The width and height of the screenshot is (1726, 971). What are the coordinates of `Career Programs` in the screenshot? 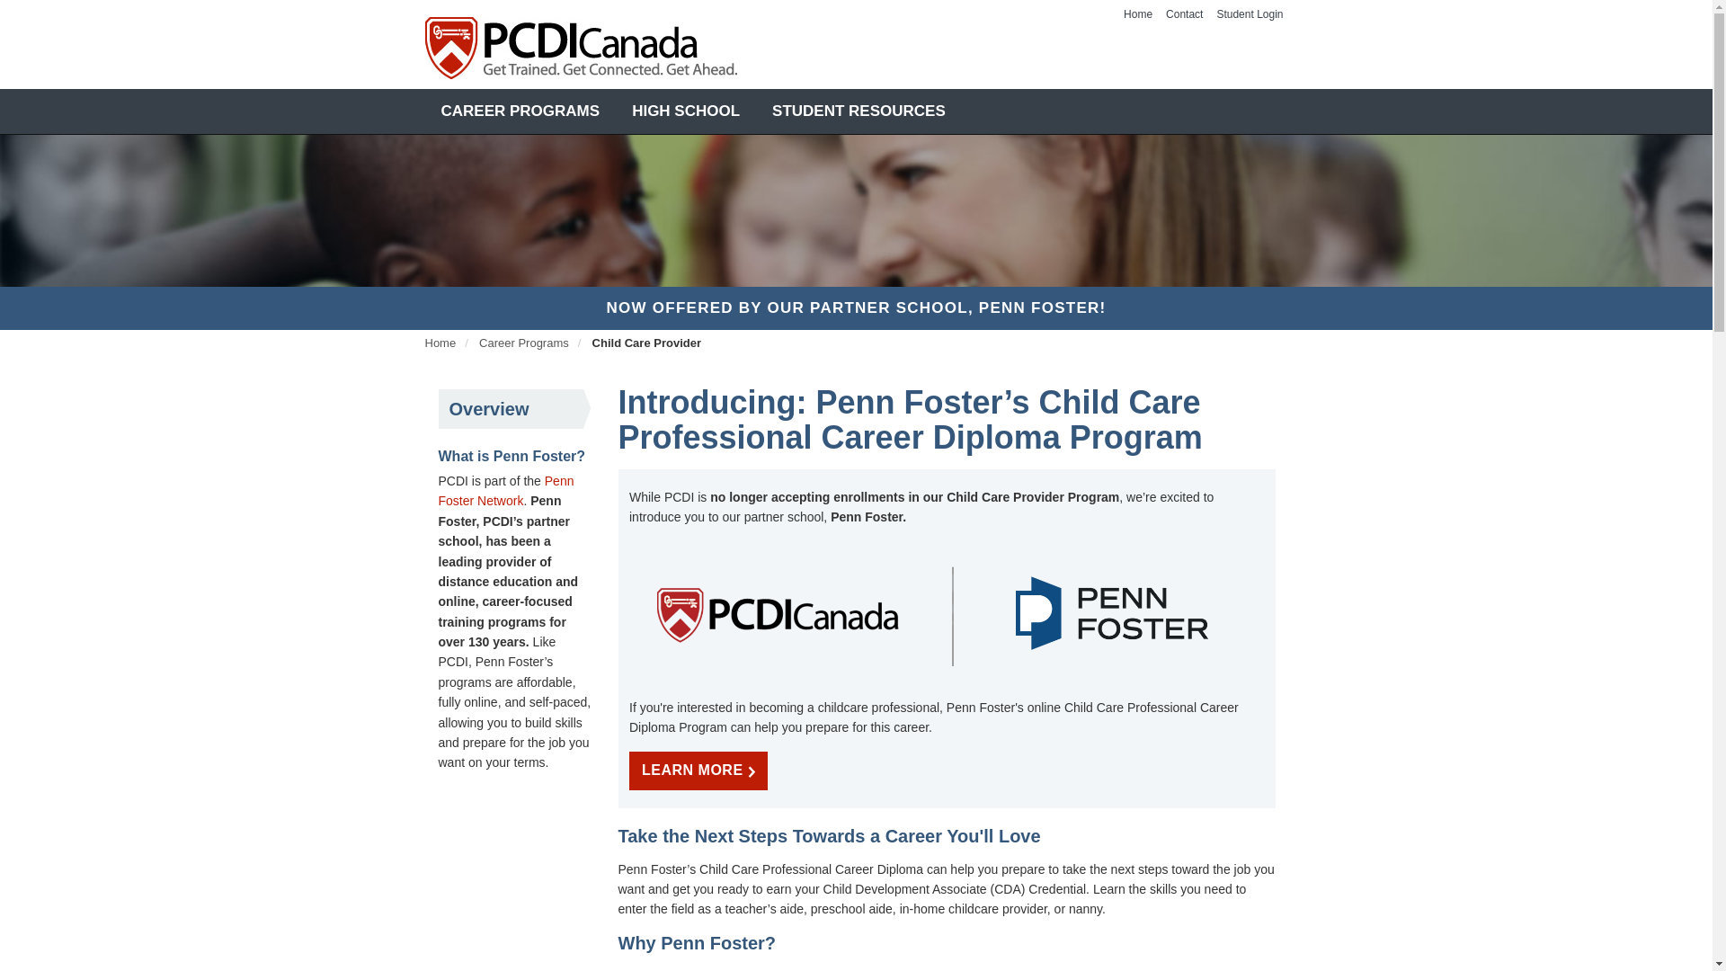 It's located at (520, 111).